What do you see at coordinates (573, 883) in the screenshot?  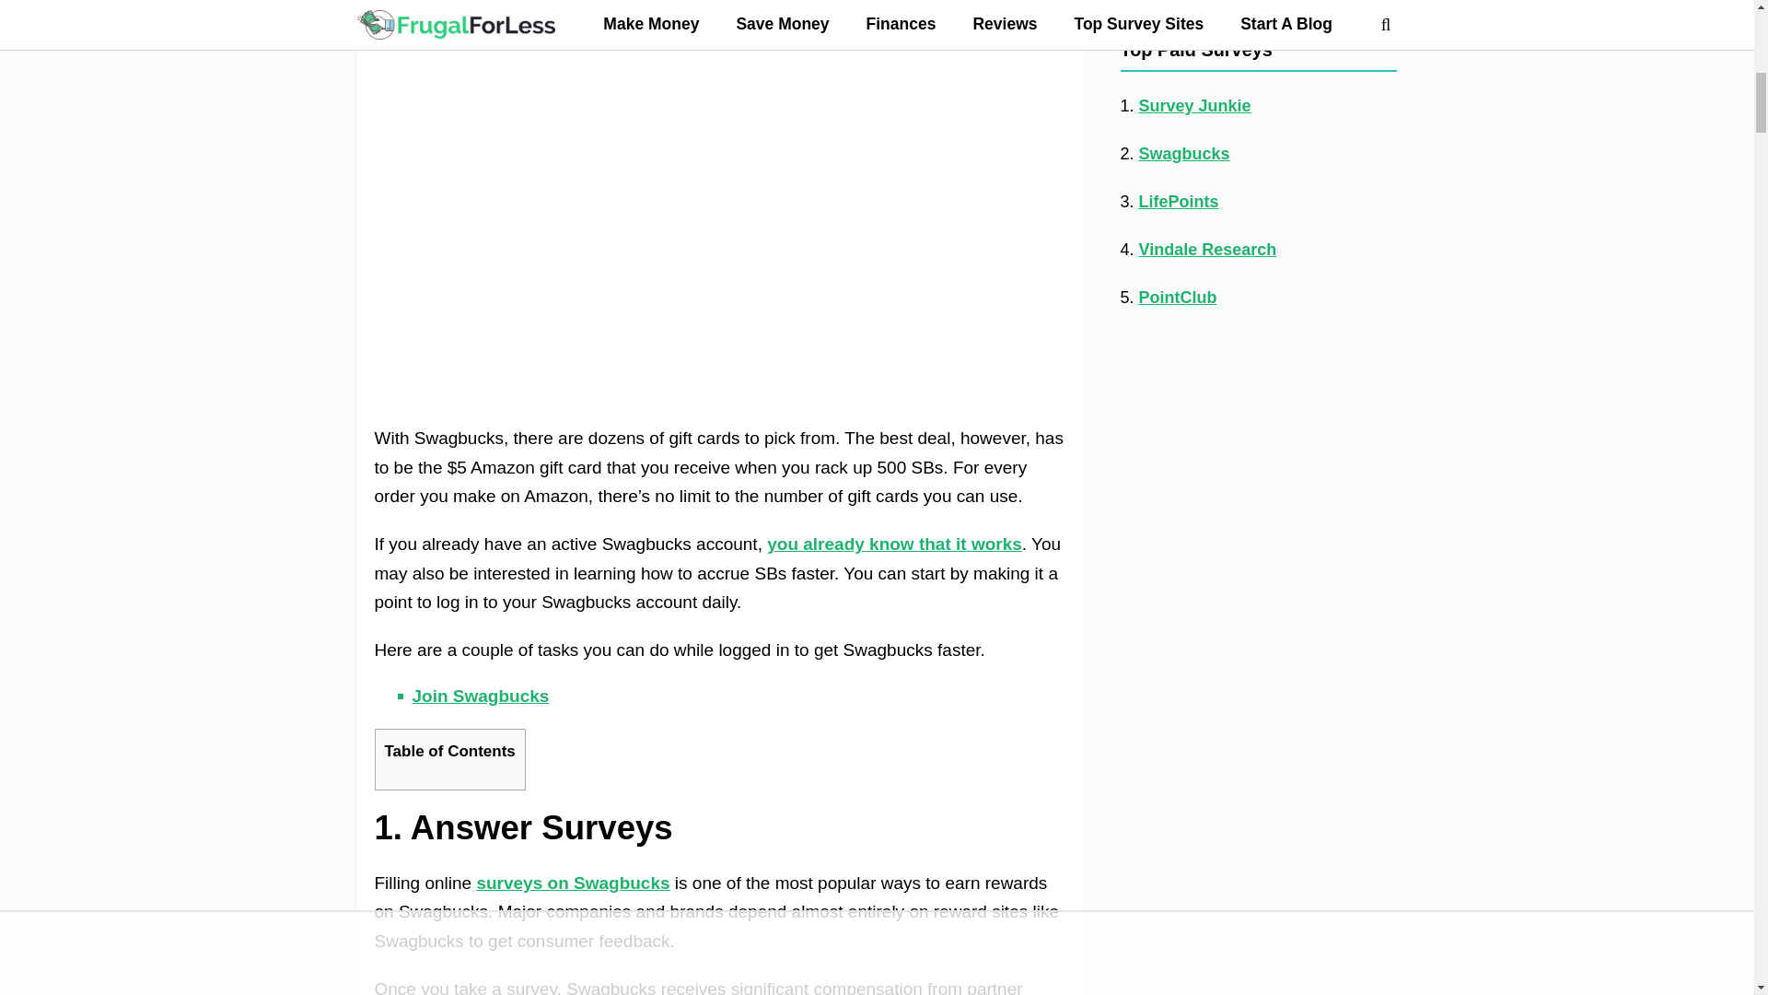 I see `surveys on Swagbucks` at bounding box center [573, 883].